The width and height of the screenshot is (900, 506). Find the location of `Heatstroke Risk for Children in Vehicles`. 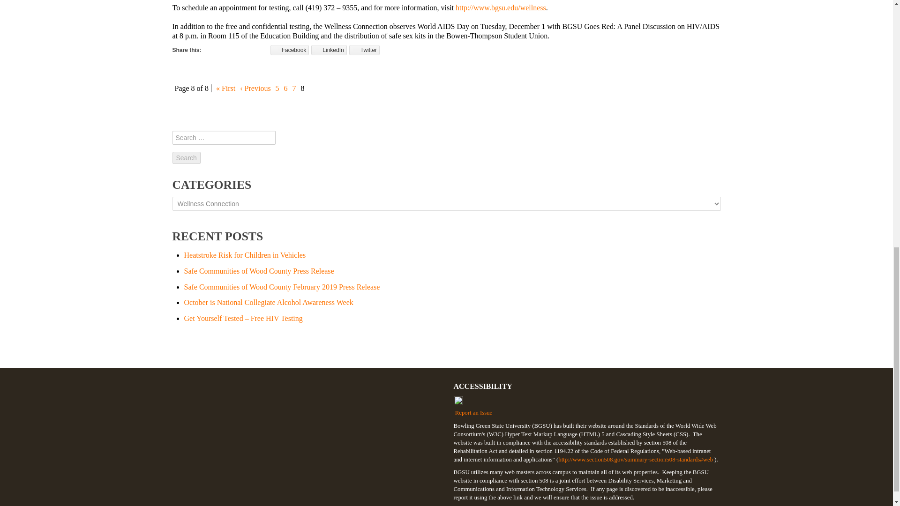

Heatstroke Risk for Children in Vehicles is located at coordinates (245, 255).